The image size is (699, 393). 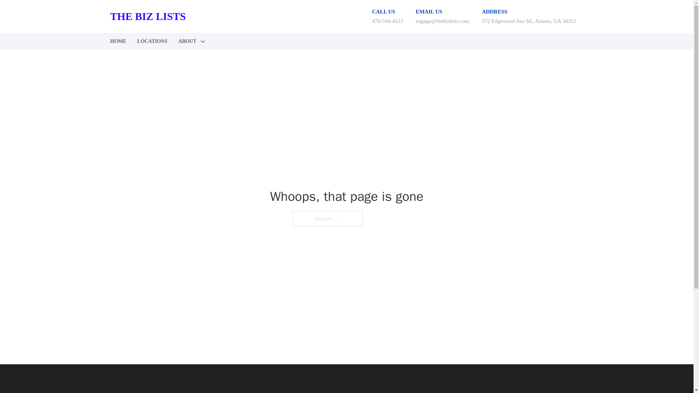 What do you see at coordinates (118, 41) in the screenshot?
I see `HOME` at bounding box center [118, 41].